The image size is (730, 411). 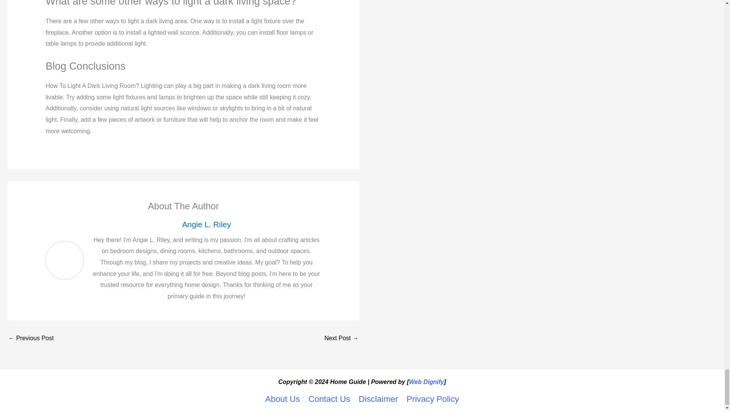 What do you see at coordinates (30, 338) in the screenshot?
I see `How to clean super ATV windshield` at bounding box center [30, 338].